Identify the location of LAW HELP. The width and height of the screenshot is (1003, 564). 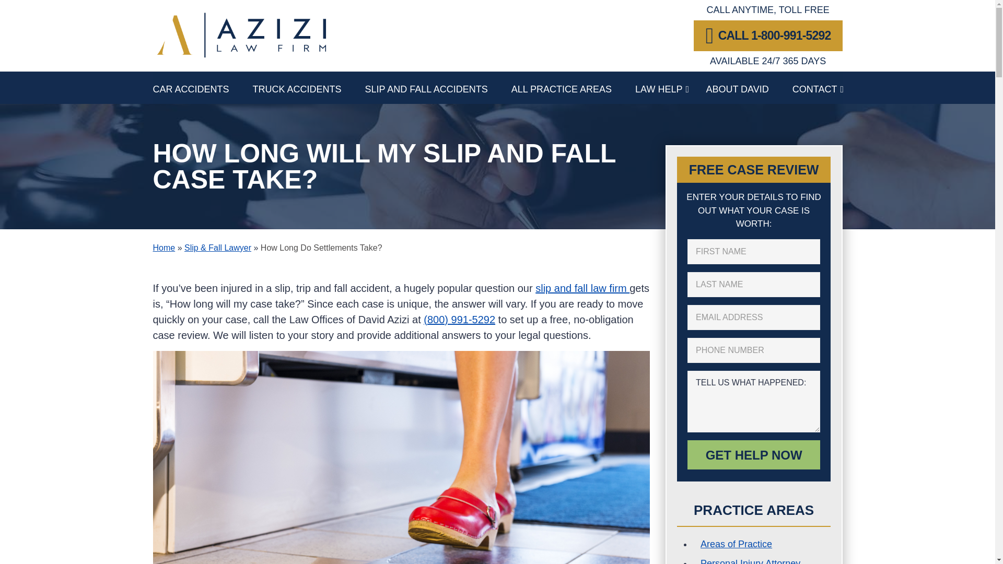
(670, 88).